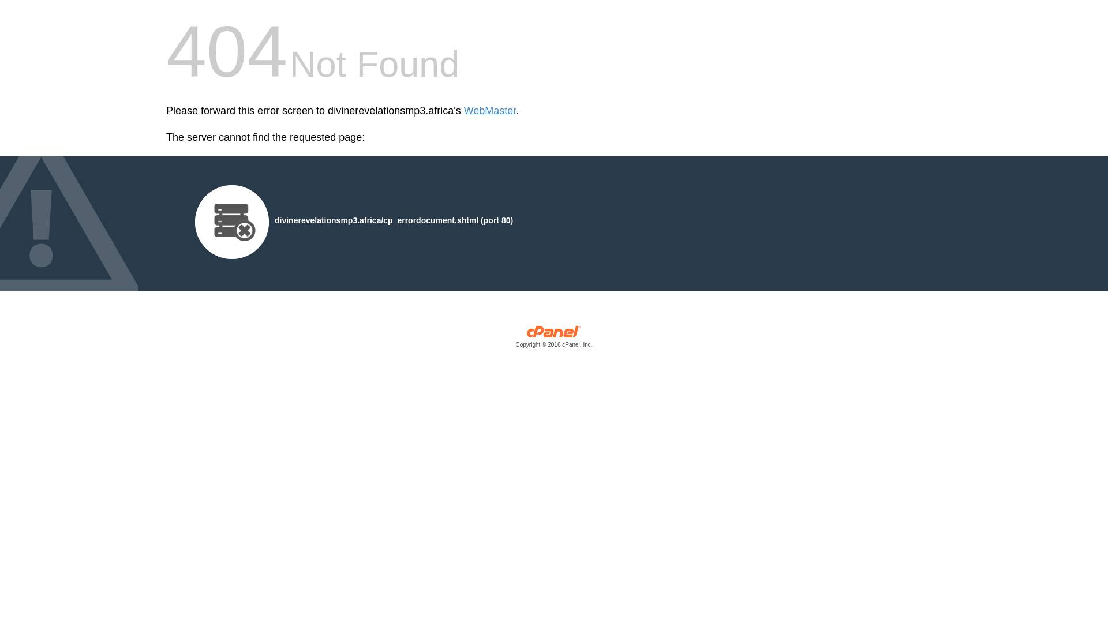 This screenshot has height=623, width=1108. I want to click on WebMaster, so click(490, 111).